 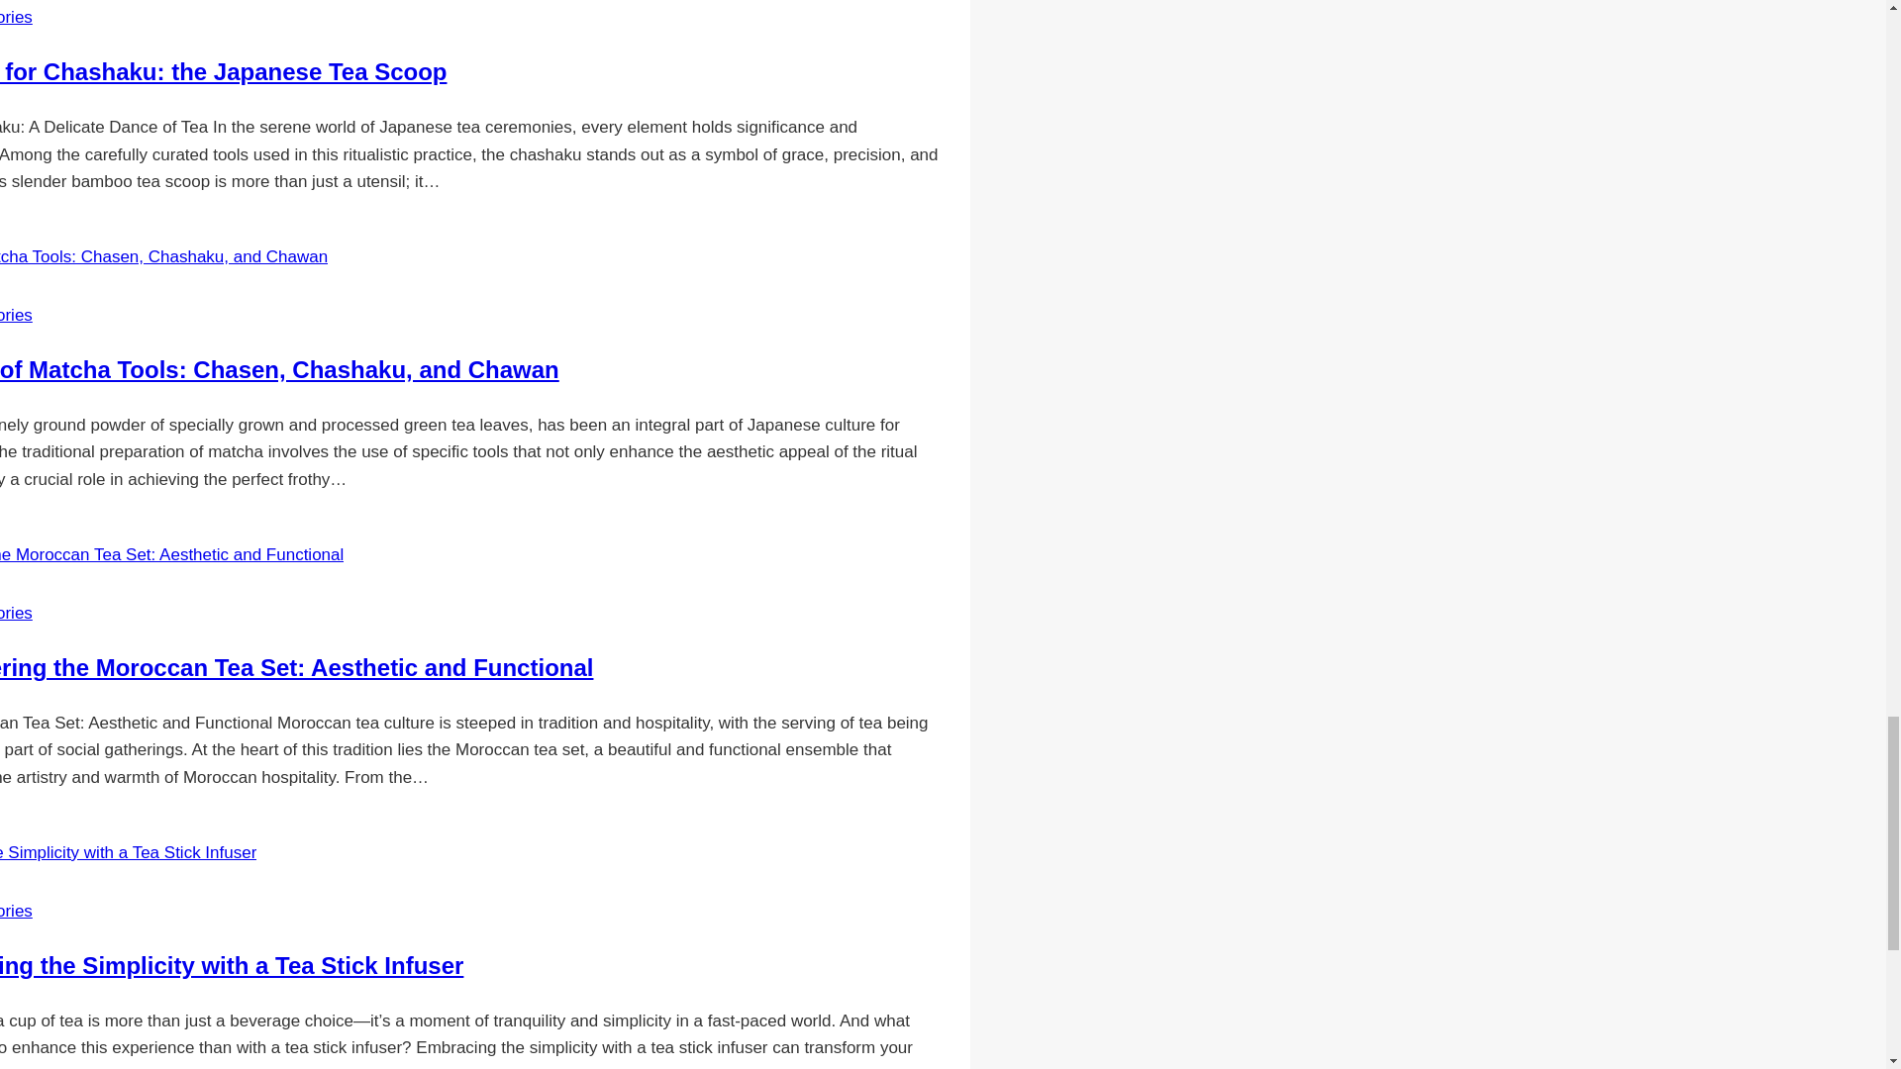 I want to click on Tea Accessories, so click(x=16, y=613).